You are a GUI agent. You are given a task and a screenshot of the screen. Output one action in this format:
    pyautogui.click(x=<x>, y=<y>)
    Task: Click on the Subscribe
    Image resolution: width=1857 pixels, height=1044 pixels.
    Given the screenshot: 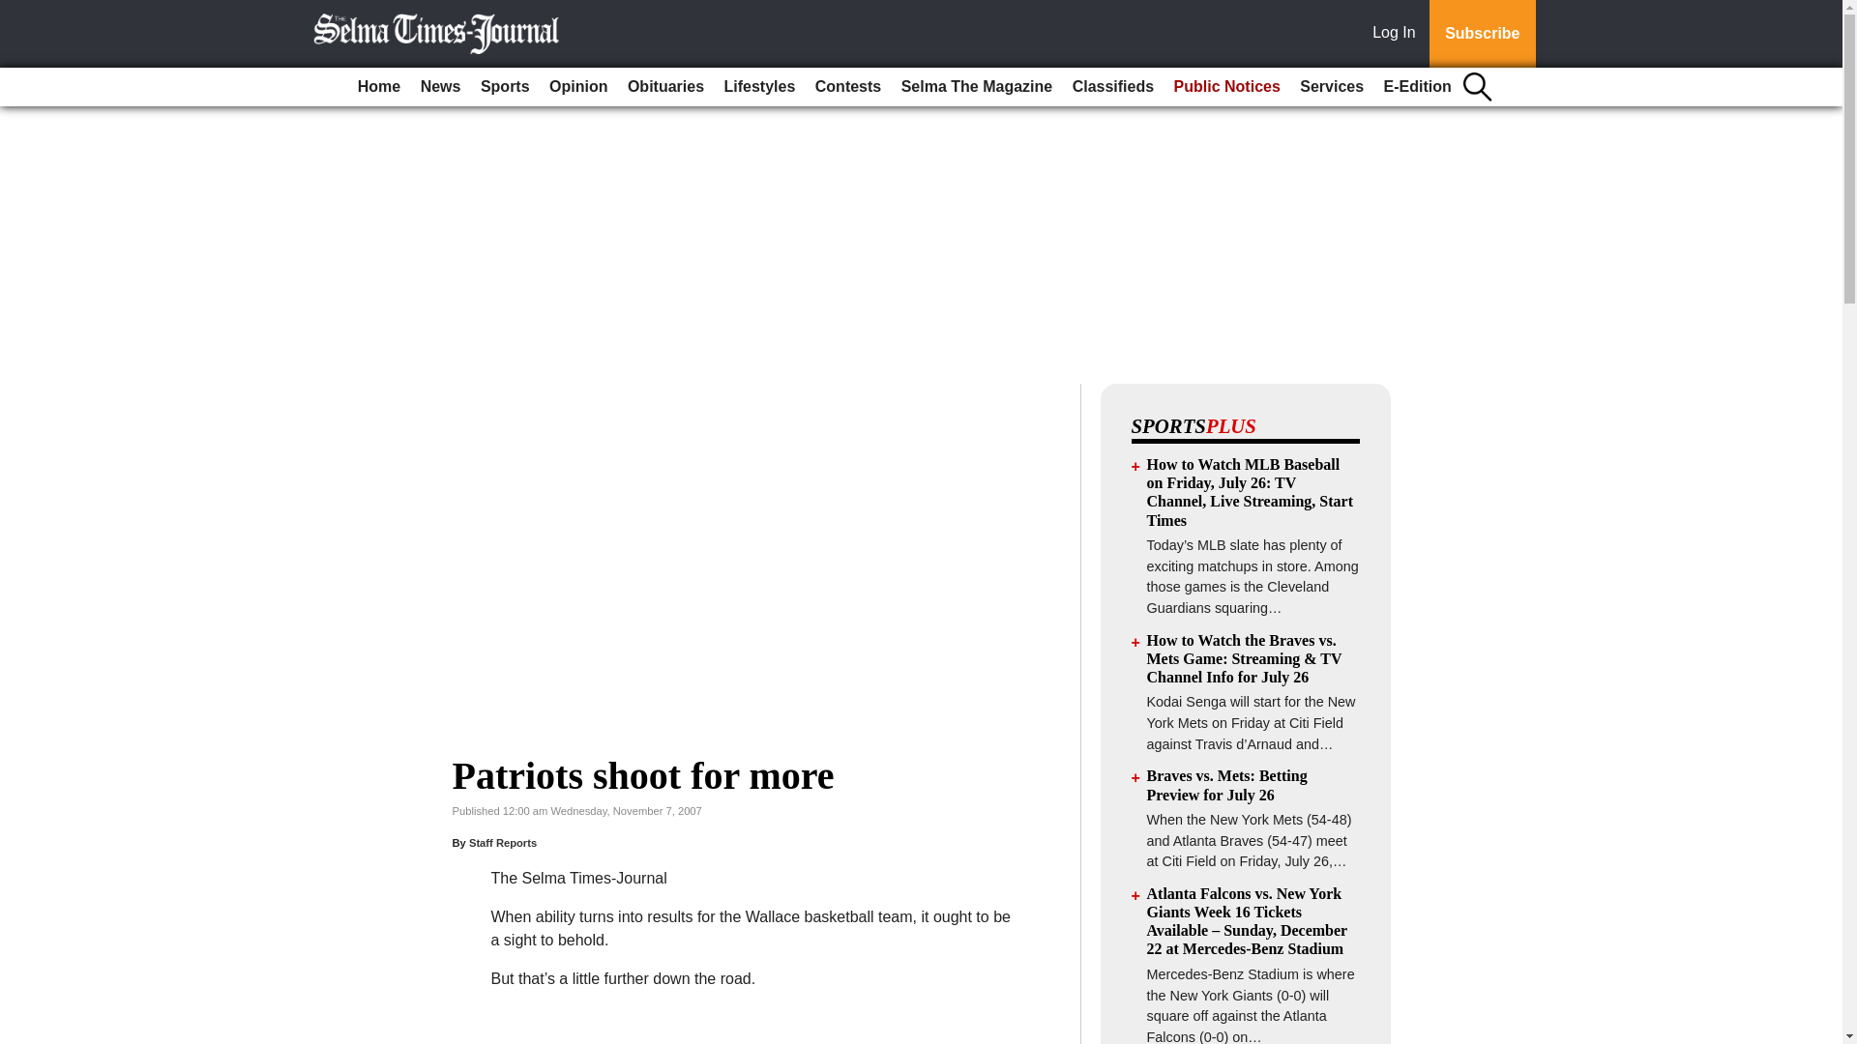 What is the action you would take?
    pyautogui.click(x=1482, y=34)
    